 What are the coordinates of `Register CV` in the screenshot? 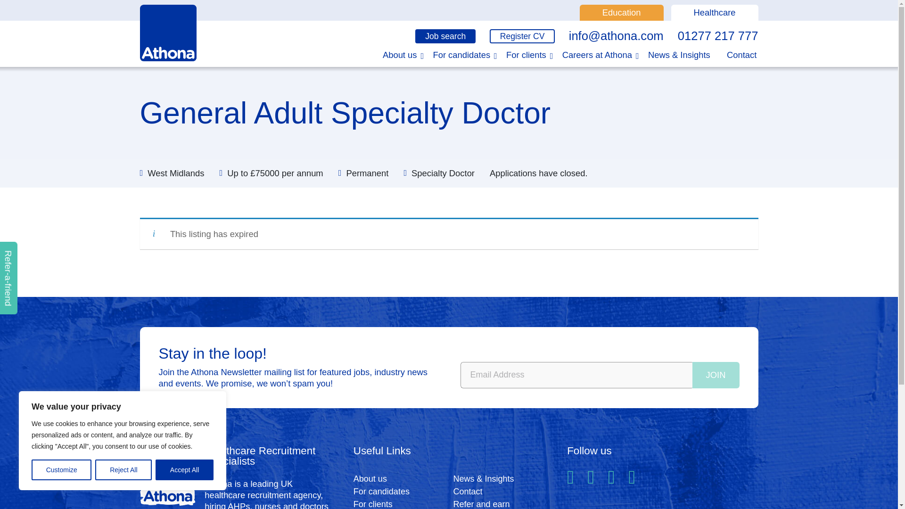 It's located at (521, 36).